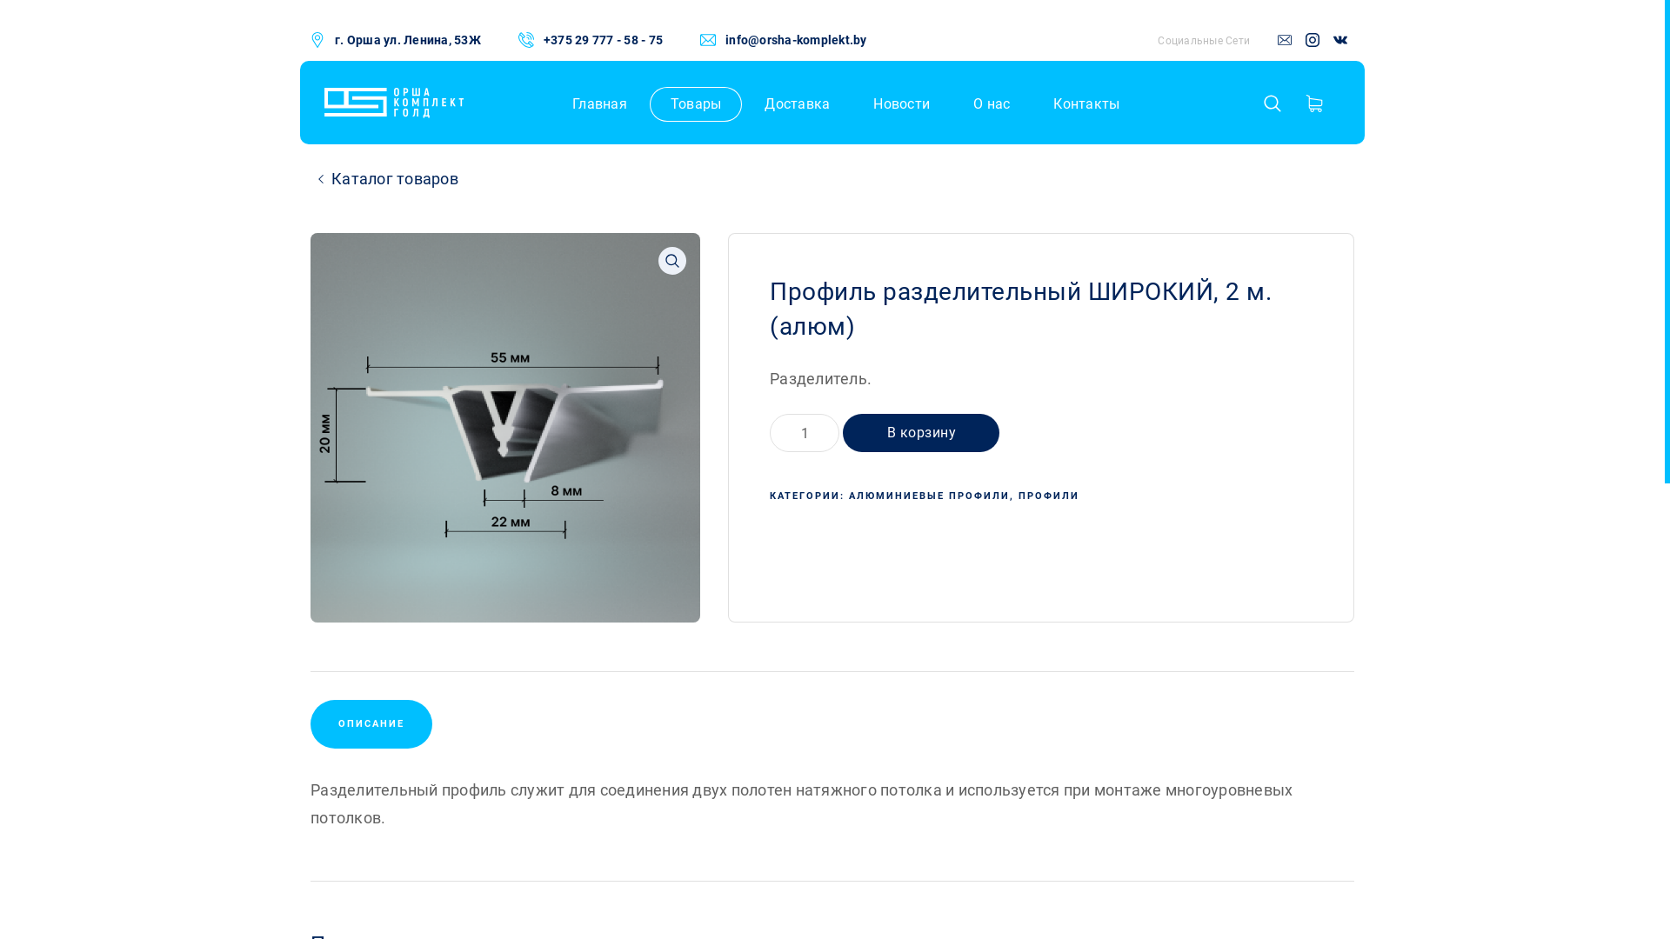 This screenshot has width=1670, height=939. What do you see at coordinates (1313, 41) in the screenshot?
I see `instagram` at bounding box center [1313, 41].